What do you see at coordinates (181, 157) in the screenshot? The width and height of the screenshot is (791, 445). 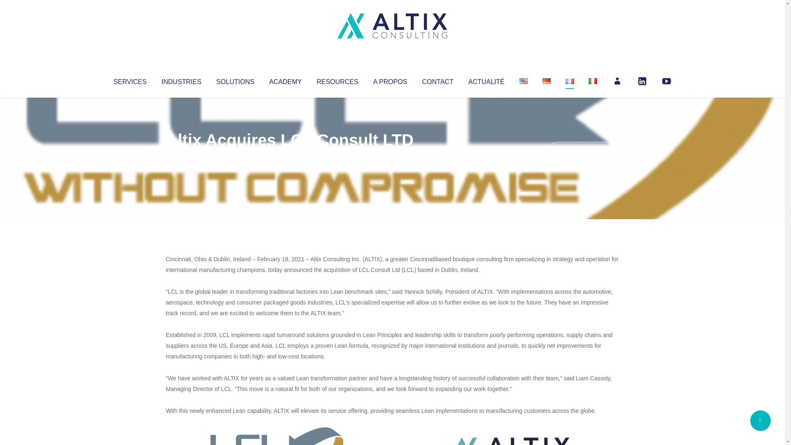 I see `Altix` at bounding box center [181, 157].